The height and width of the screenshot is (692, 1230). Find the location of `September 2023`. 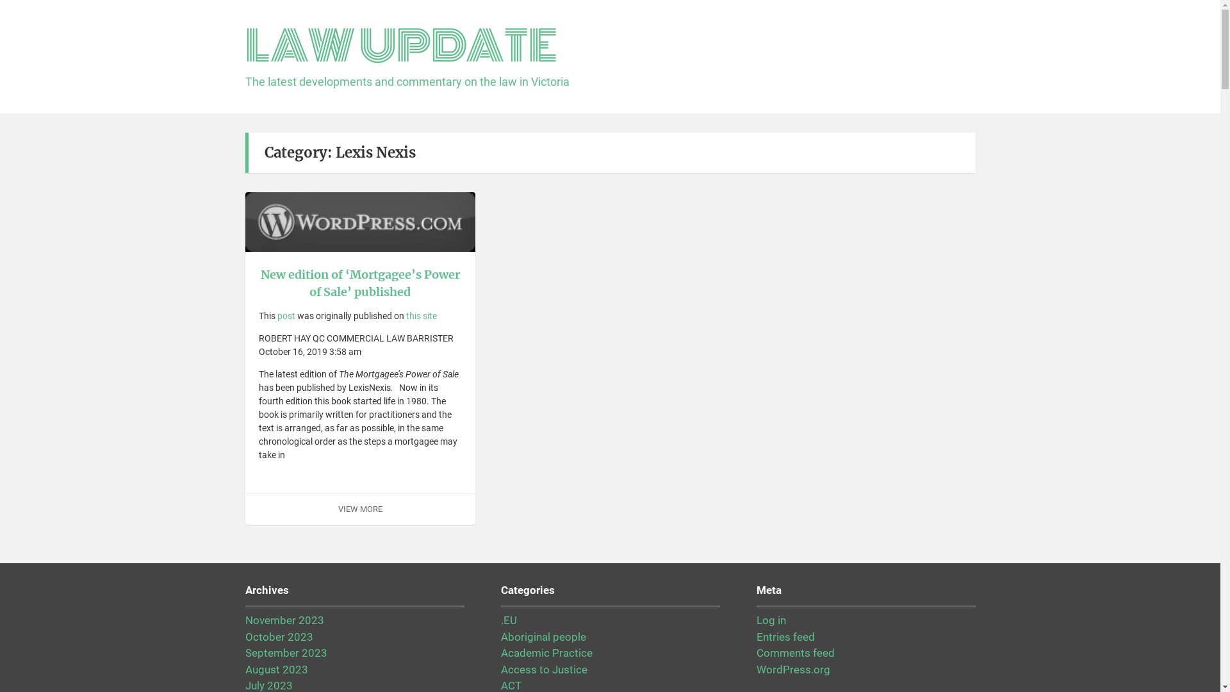

September 2023 is located at coordinates (286, 653).